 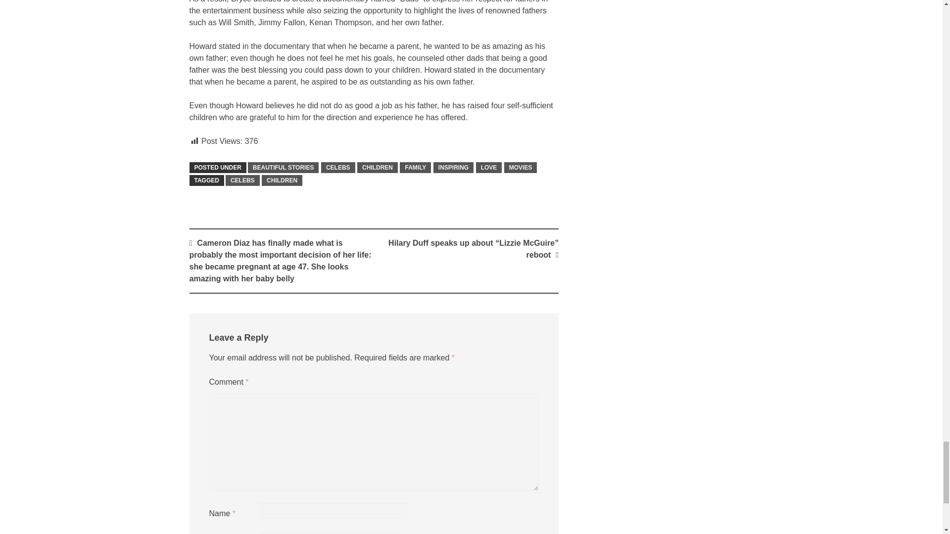 What do you see at coordinates (521, 167) in the screenshot?
I see `MOVIES` at bounding box center [521, 167].